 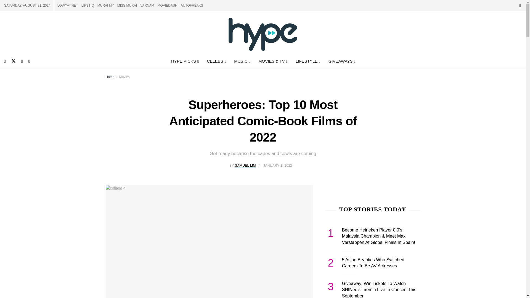 I want to click on LIFESTYLE, so click(x=308, y=61).